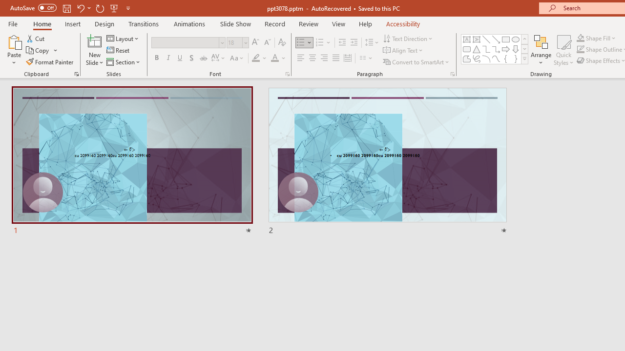 Image resolution: width=625 pixels, height=351 pixels. What do you see at coordinates (323, 43) in the screenshot?
I see `Numbering` at bounding box center [323, 43].